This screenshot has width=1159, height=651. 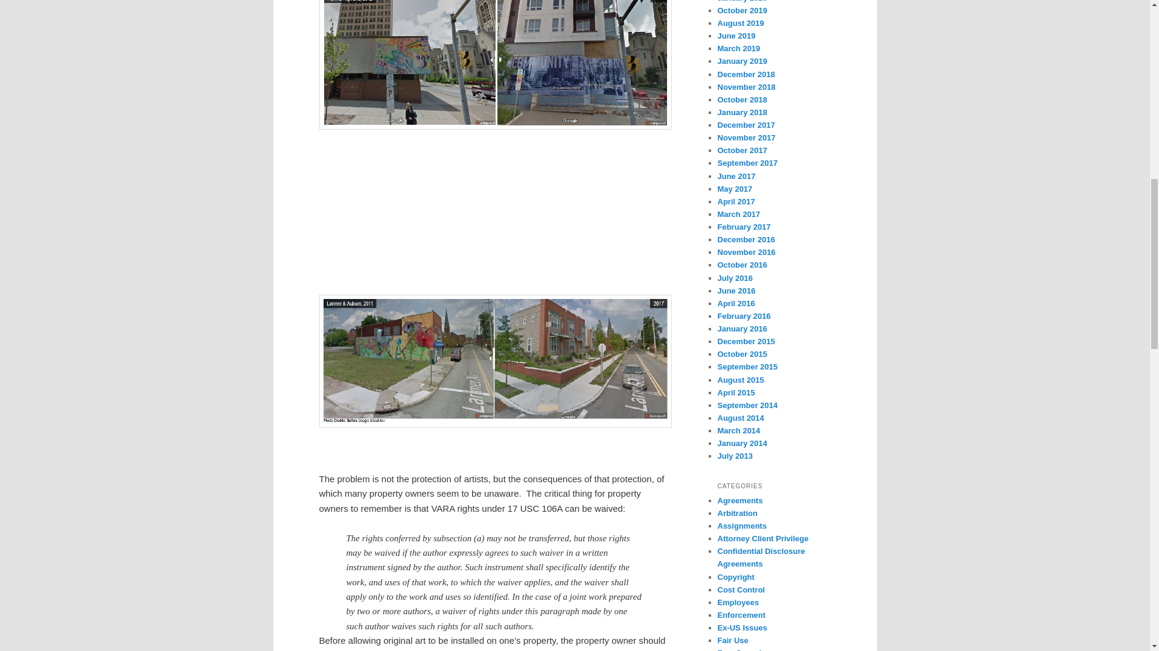 What do you see at coordinates (741, 10) in the screenshot?
I see `October 2019` at bounding box center [741, 10].